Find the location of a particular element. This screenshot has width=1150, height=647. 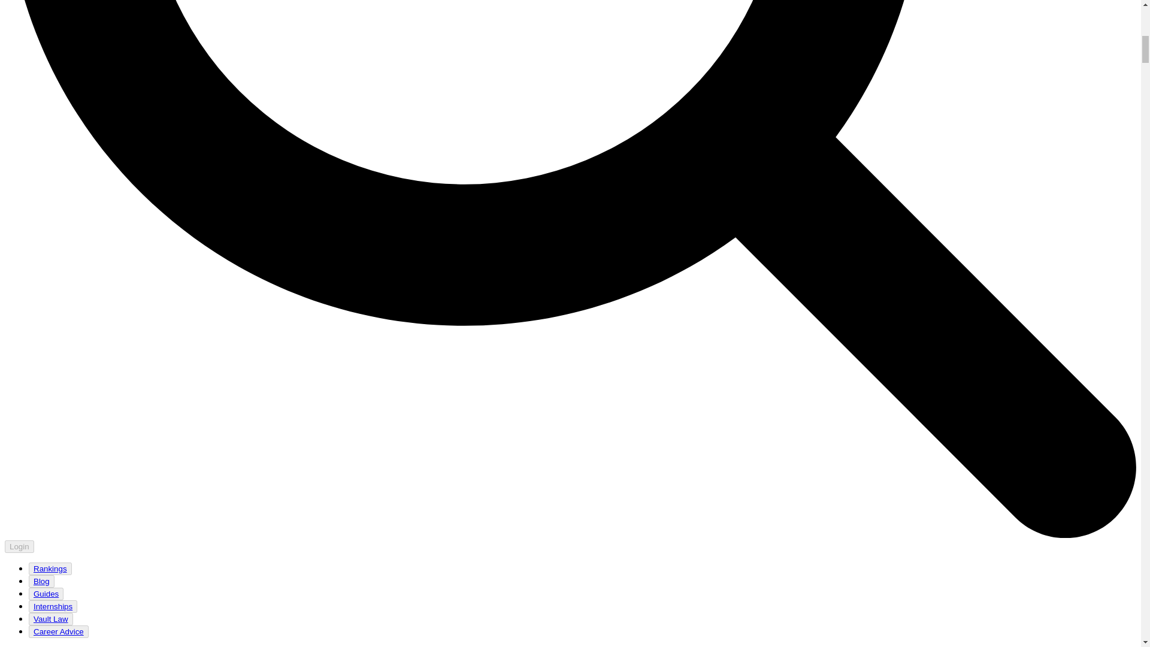

Blog is located at coordinates (41, 581).